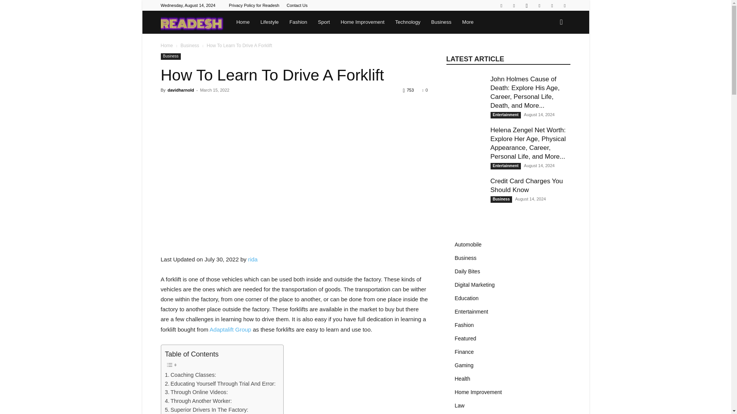 The width and height of the screenshot is (737, 414). What do you see at coordinates (297, 5) in the screenshot?
I see `Contact Us` at bounding box center [297, 5].